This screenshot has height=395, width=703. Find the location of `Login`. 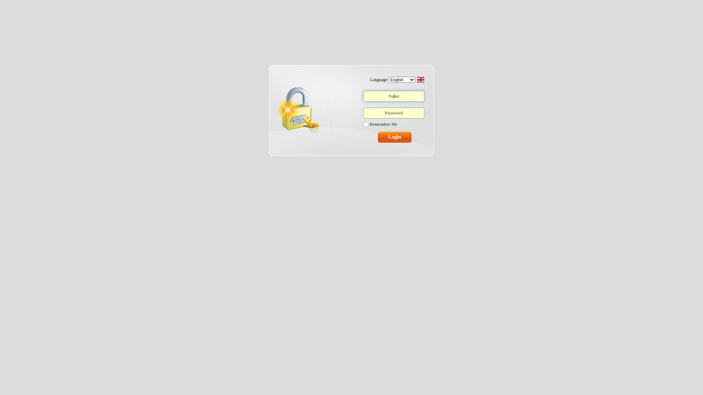

Login is located at coordinates (395, 137).